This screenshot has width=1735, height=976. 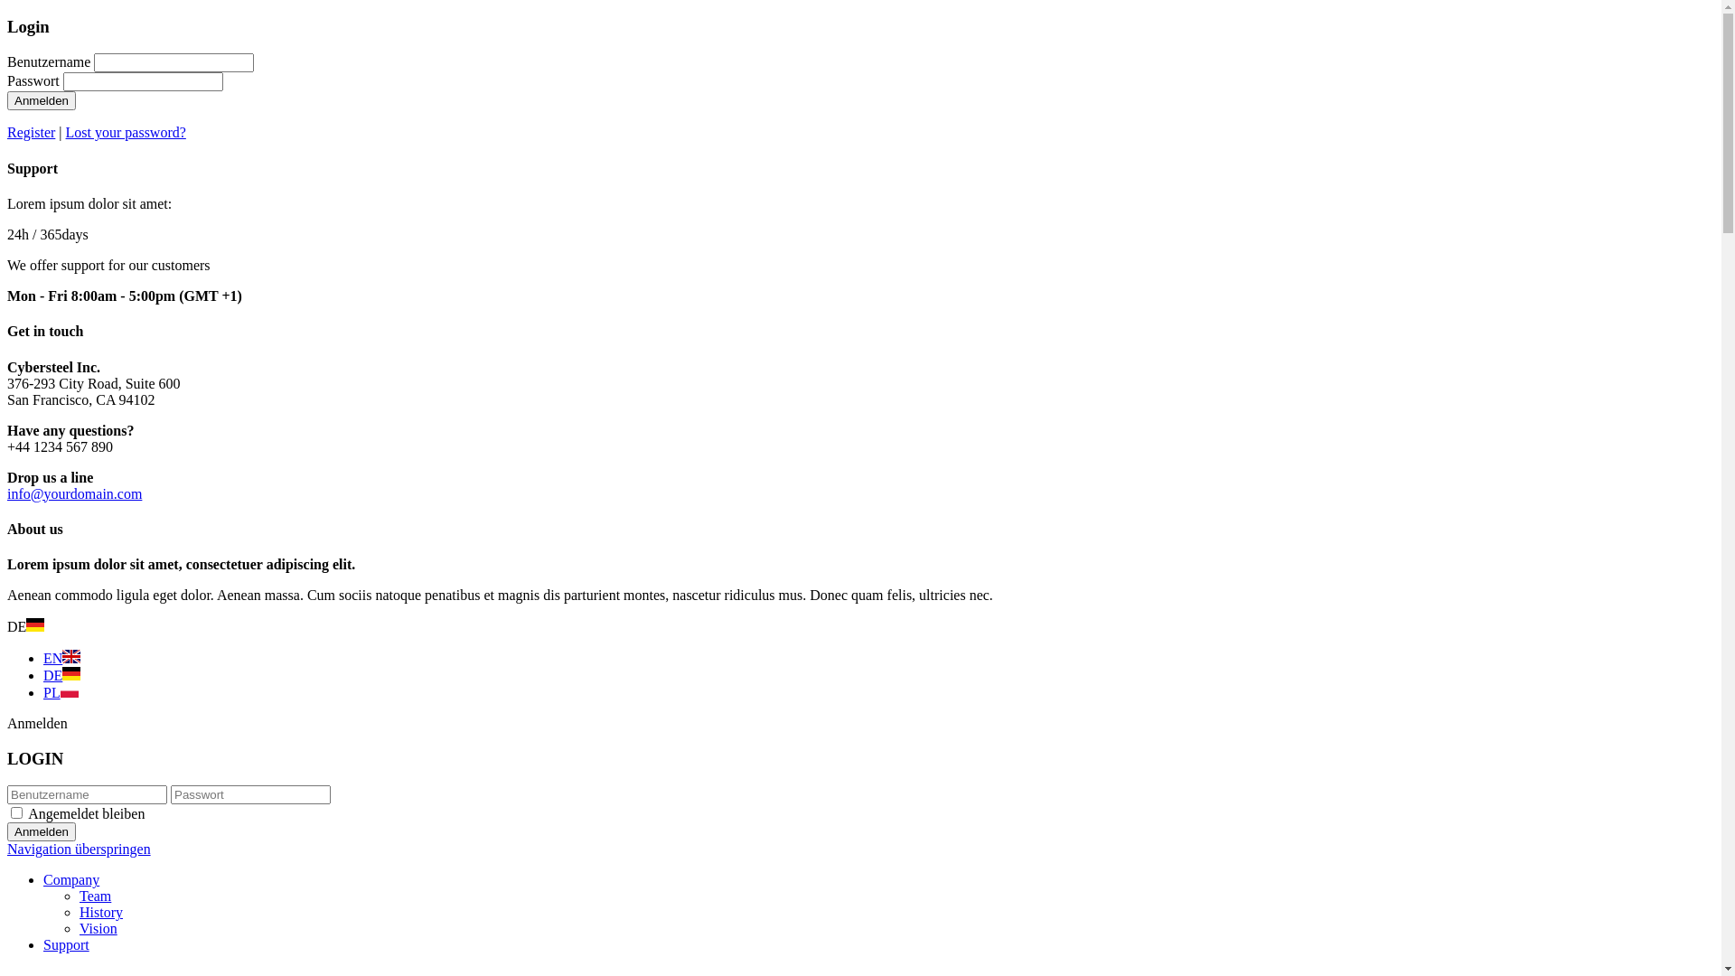 What do you see at coordinates (127, 132) in the screenshot?
I see `Lost your password?` at bounding box center [127, 132].